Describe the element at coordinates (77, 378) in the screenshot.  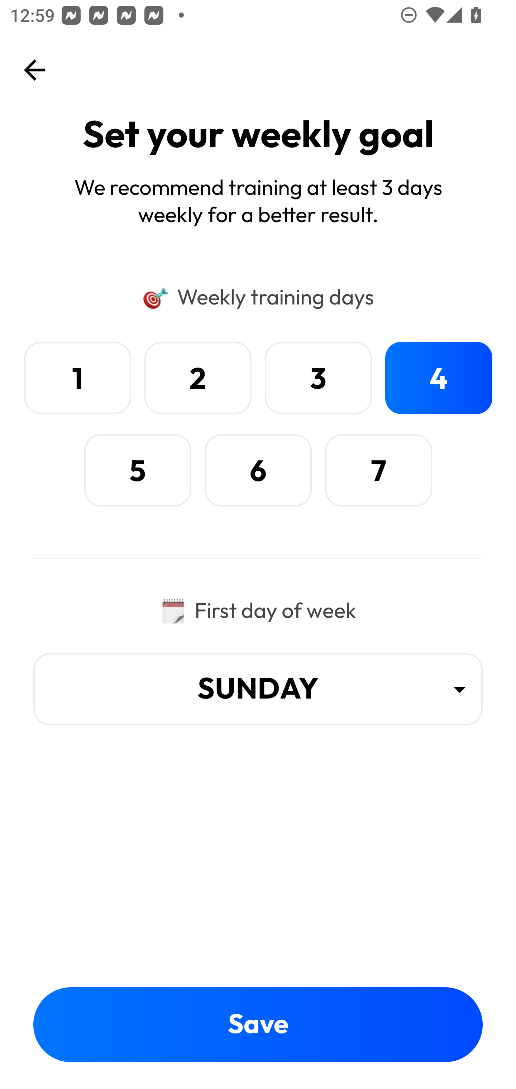
I see `1` at that location.